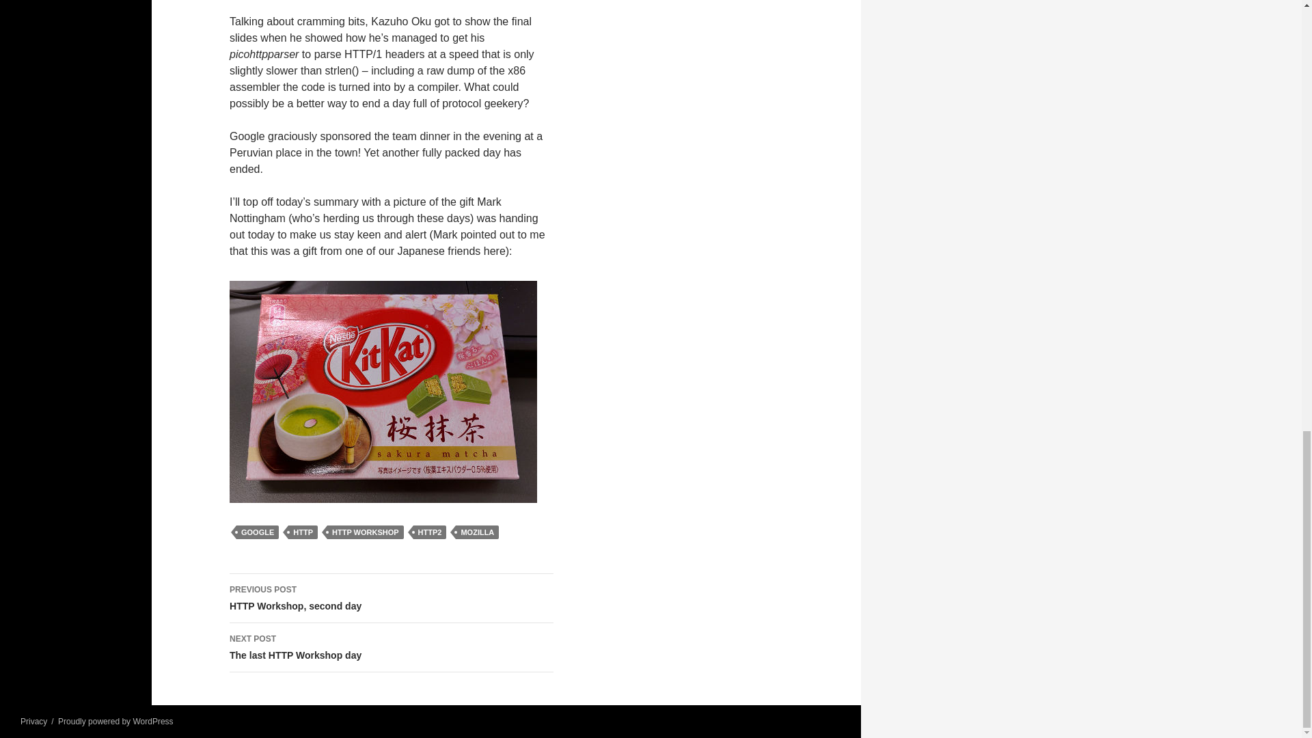 This screenshot has width=1312, height=738. What do you see at coordinates (383, 392) in the screenshot?
I see `kitkat` at bounding box center [383, 392].